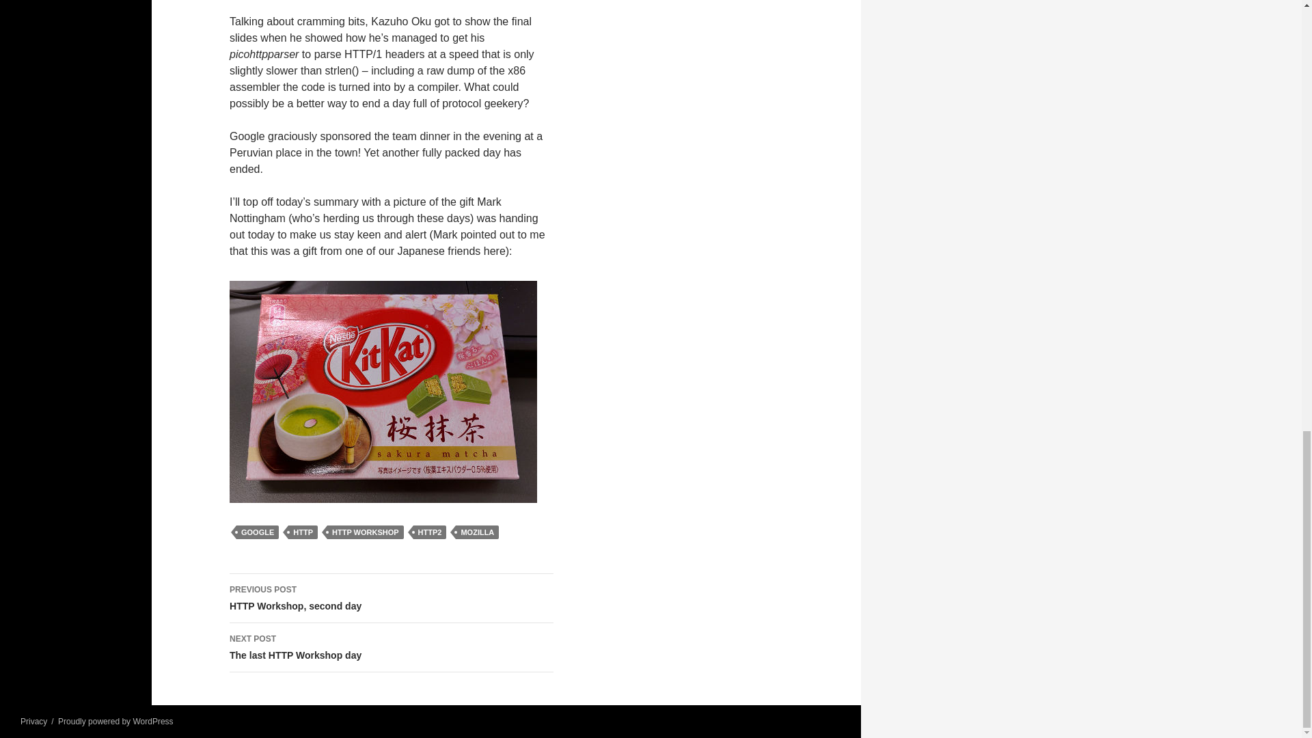 This screenshot has width=1312, height=738. What do you see at coordinates (383, 392) in the screenshot?
I see `kitkat` at bounding box center [383, 392].